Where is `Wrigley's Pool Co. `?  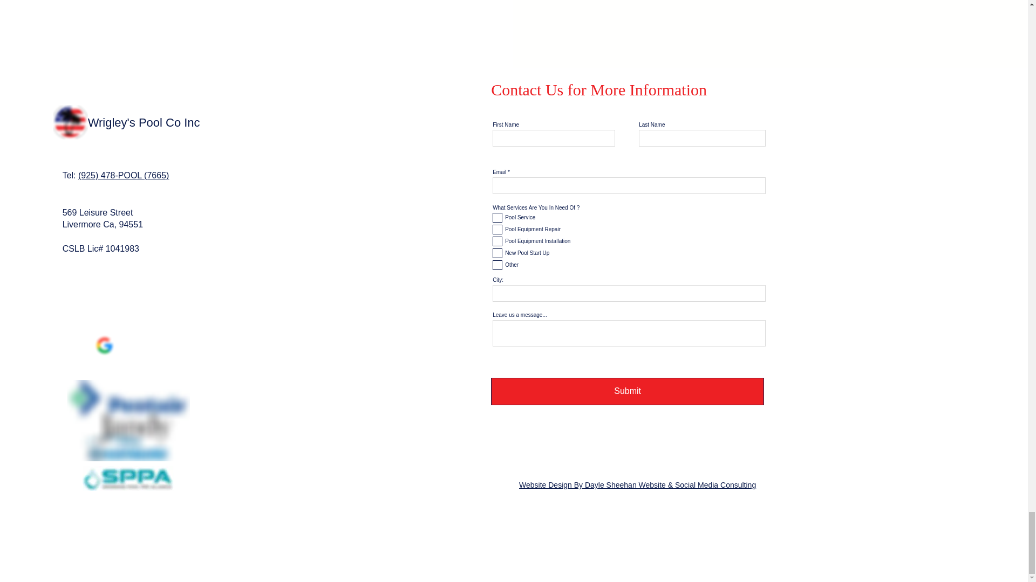
Wrigley's Pool Co.  is located at coordinates (128, 420).